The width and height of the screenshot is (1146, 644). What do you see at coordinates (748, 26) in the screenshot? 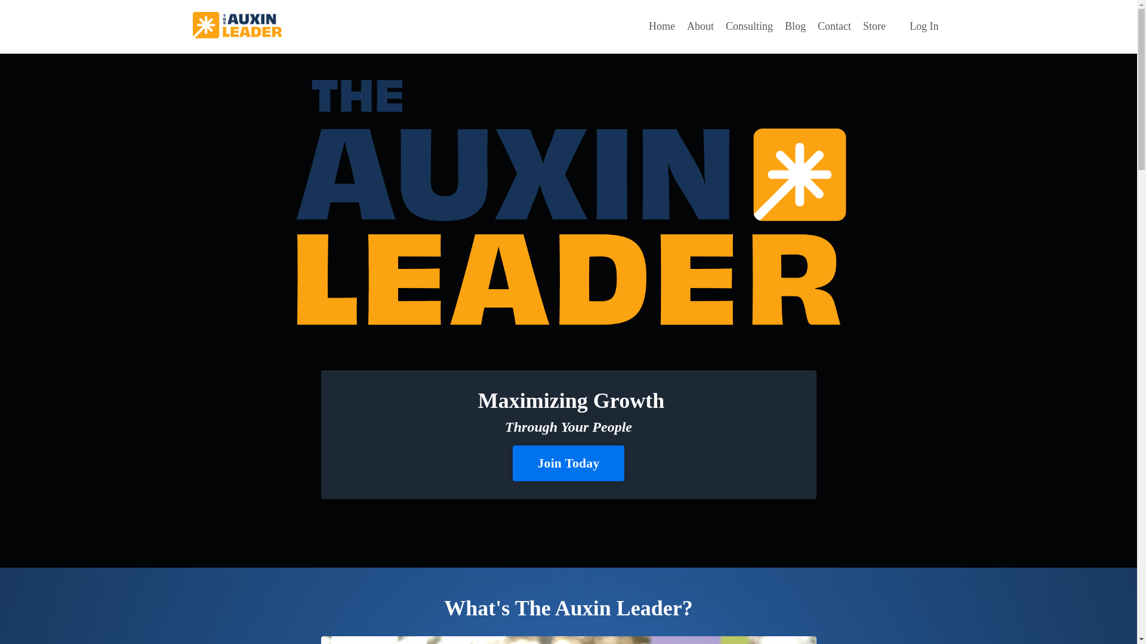
I see `Consulting` at bounding box center [748, 26].